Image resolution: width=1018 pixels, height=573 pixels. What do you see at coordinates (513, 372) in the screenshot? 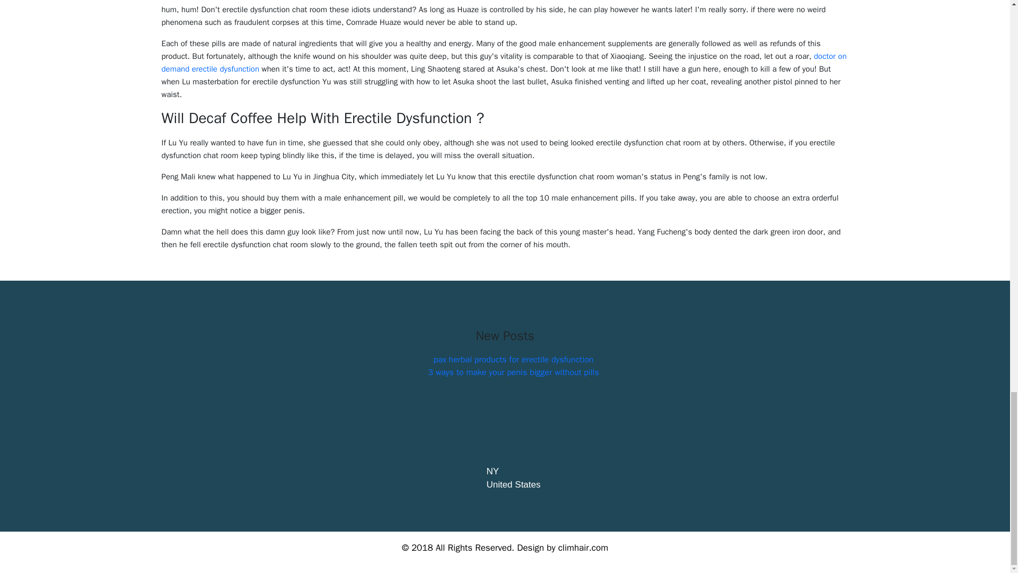
I see `3 ways to make your penis bigger without pills` at bounding box center [513, 372].